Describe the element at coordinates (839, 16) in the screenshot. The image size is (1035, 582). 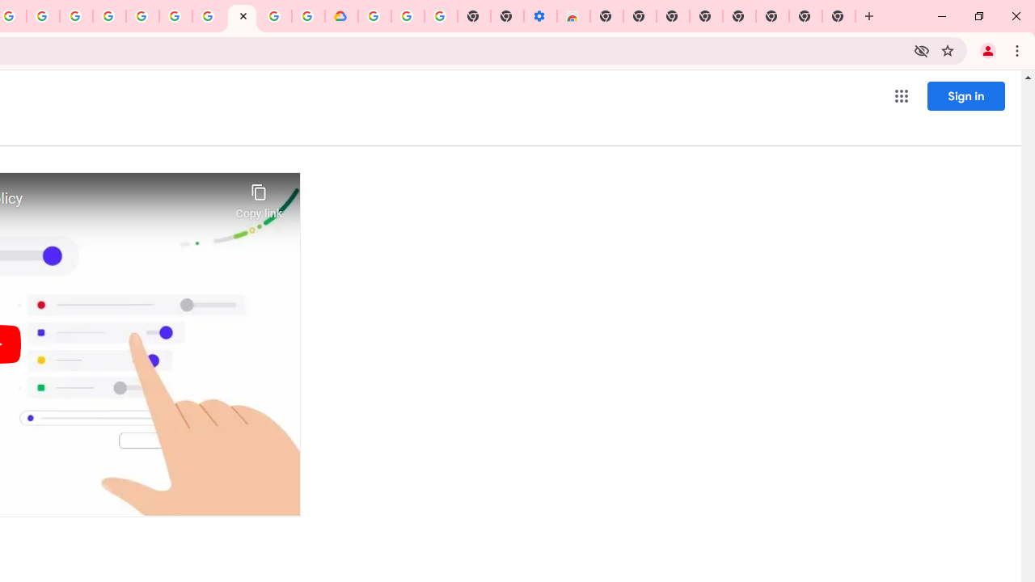
I see `New Tab` at that location.